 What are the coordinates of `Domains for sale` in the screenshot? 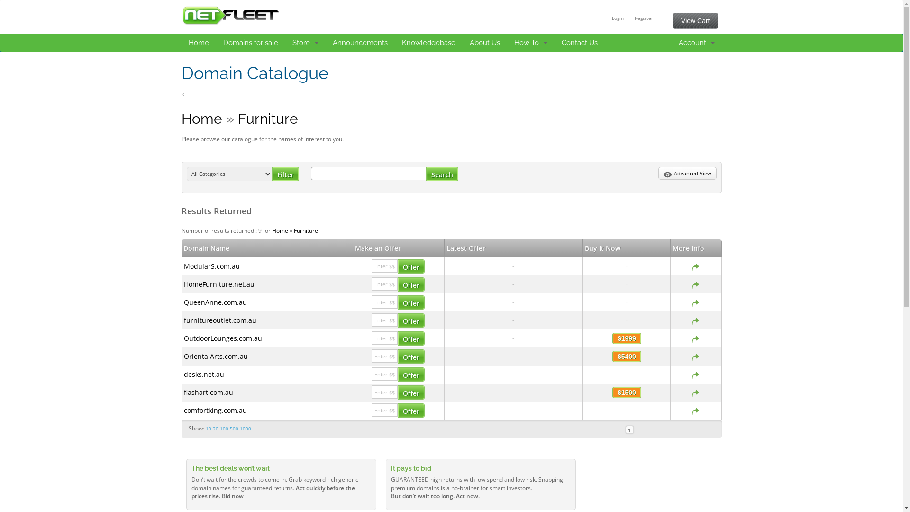 It's located at (251, 43).